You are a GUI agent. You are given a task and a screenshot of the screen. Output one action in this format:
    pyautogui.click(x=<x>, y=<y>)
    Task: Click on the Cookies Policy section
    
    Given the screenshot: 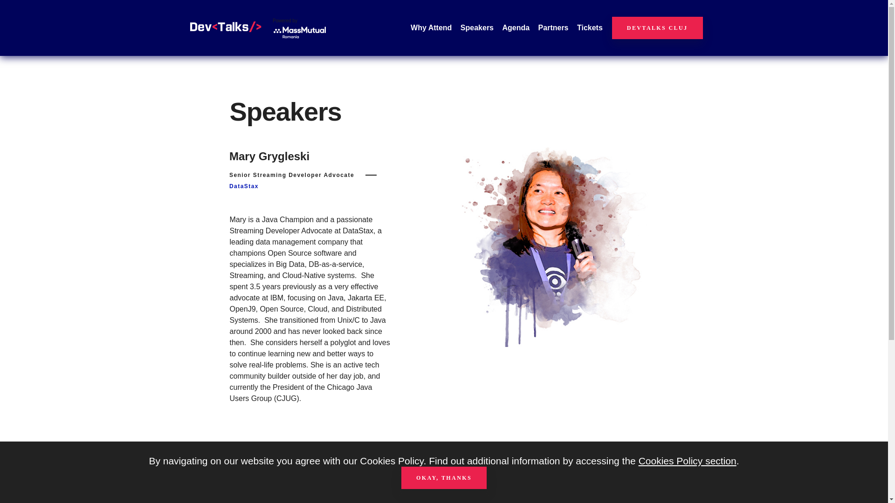 What is the action you would take?
    pyautogui.click(x=688, y=461)
    